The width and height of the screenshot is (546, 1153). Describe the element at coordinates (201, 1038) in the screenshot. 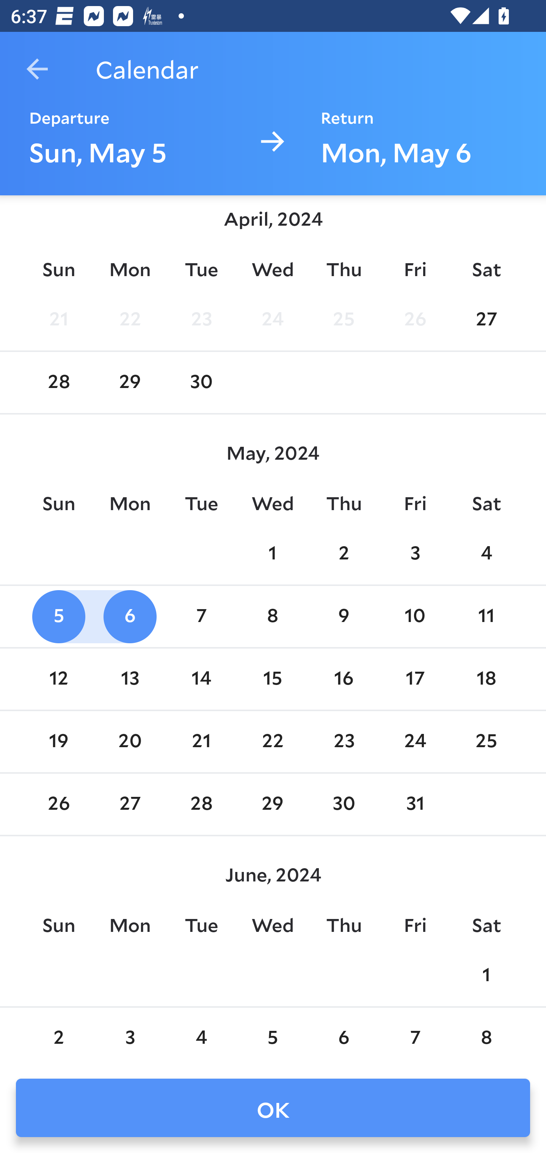

I see `4` at that location.